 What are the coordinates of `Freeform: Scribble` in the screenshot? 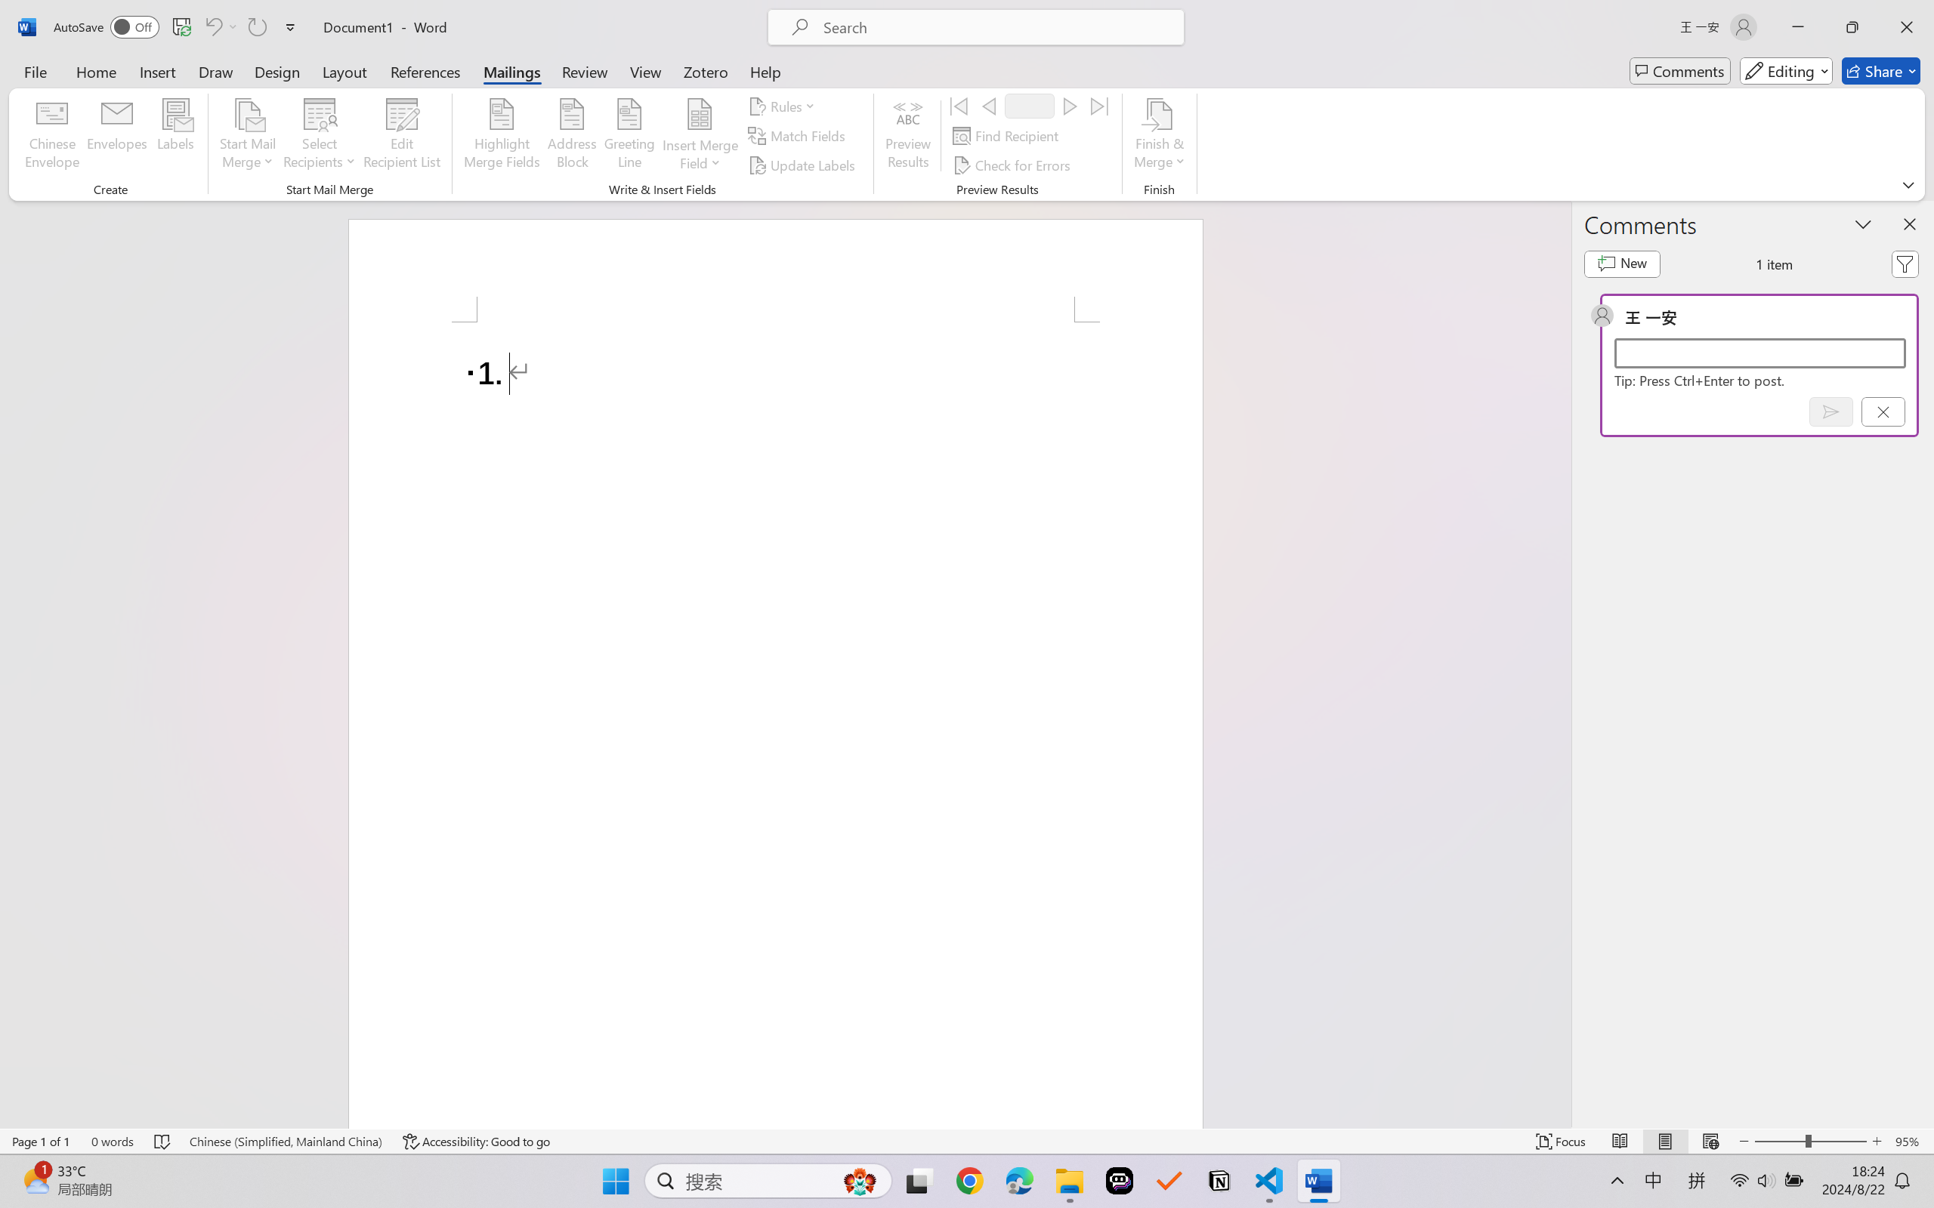 It's located at (737, 101).